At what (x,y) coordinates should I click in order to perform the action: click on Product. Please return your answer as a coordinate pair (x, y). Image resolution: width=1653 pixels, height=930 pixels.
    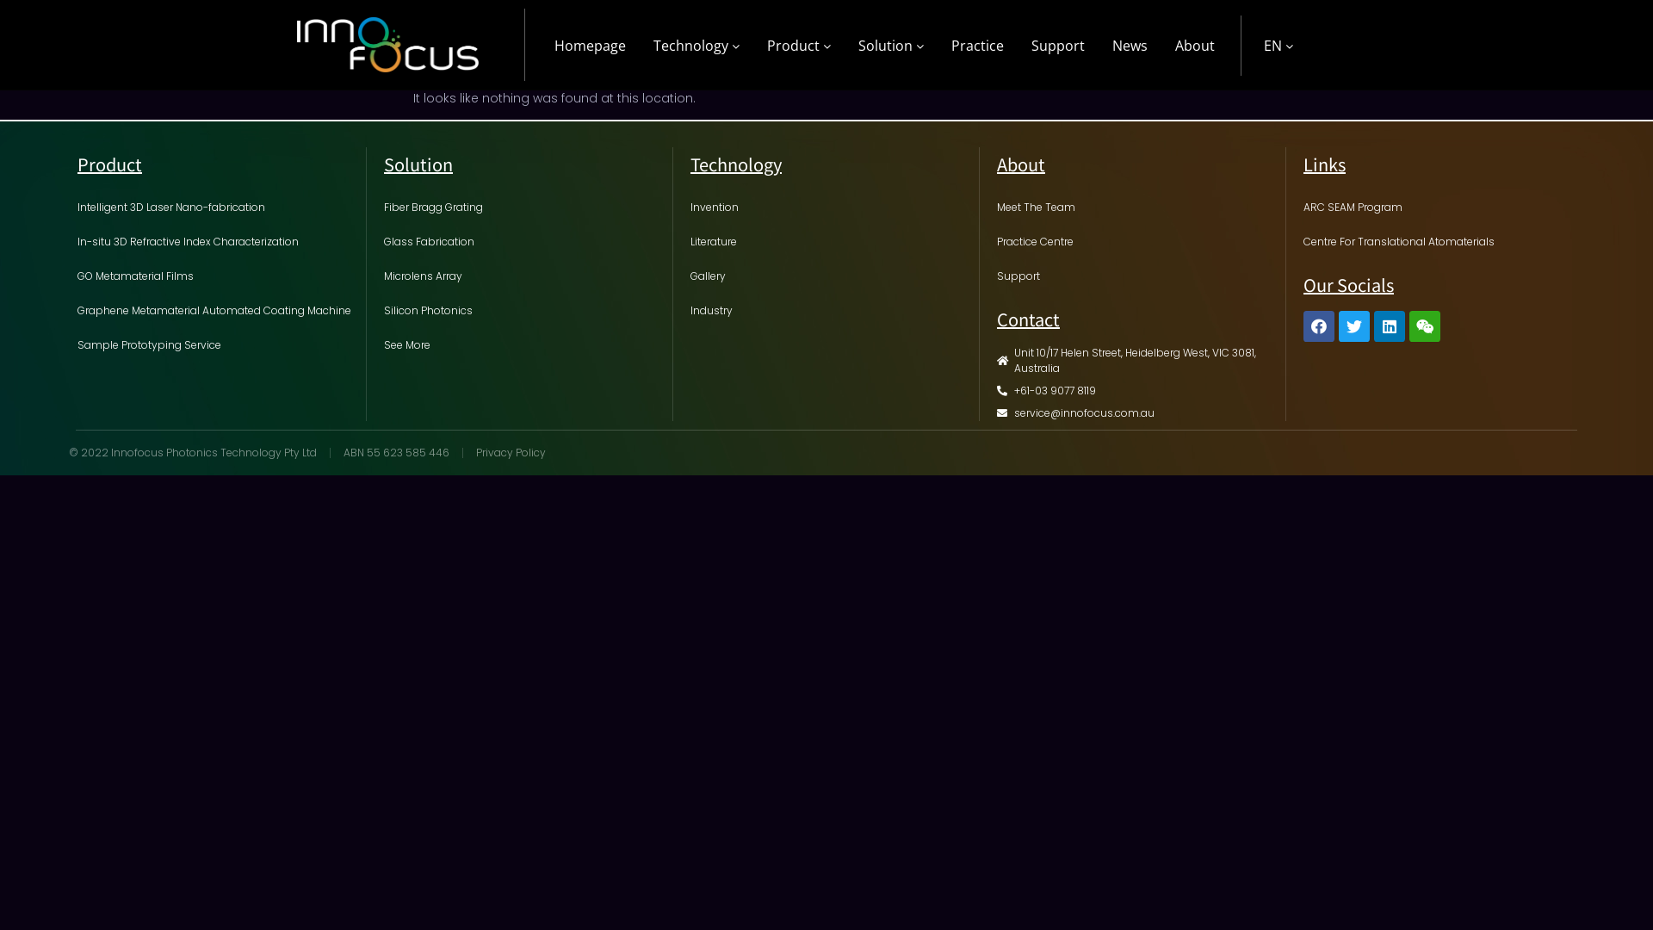
    Looking at the image, I should click on (799, 46).